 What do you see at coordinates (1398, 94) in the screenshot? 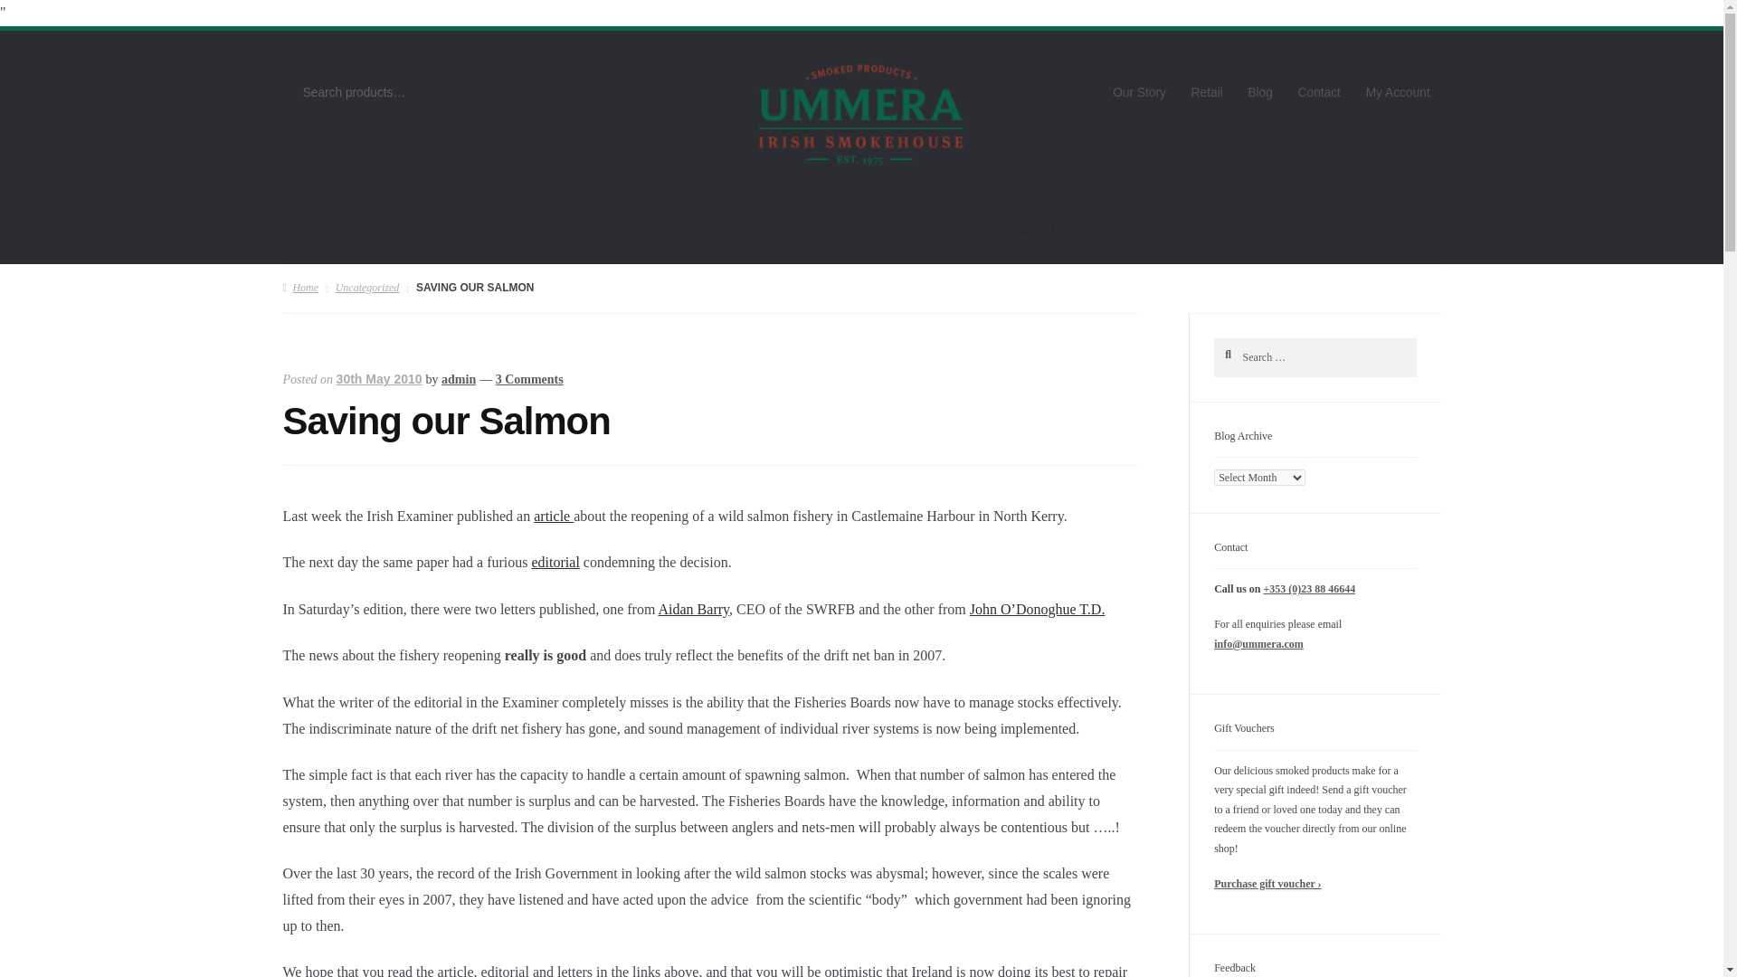
I see `My Account` at bounding box center [1398, 94].